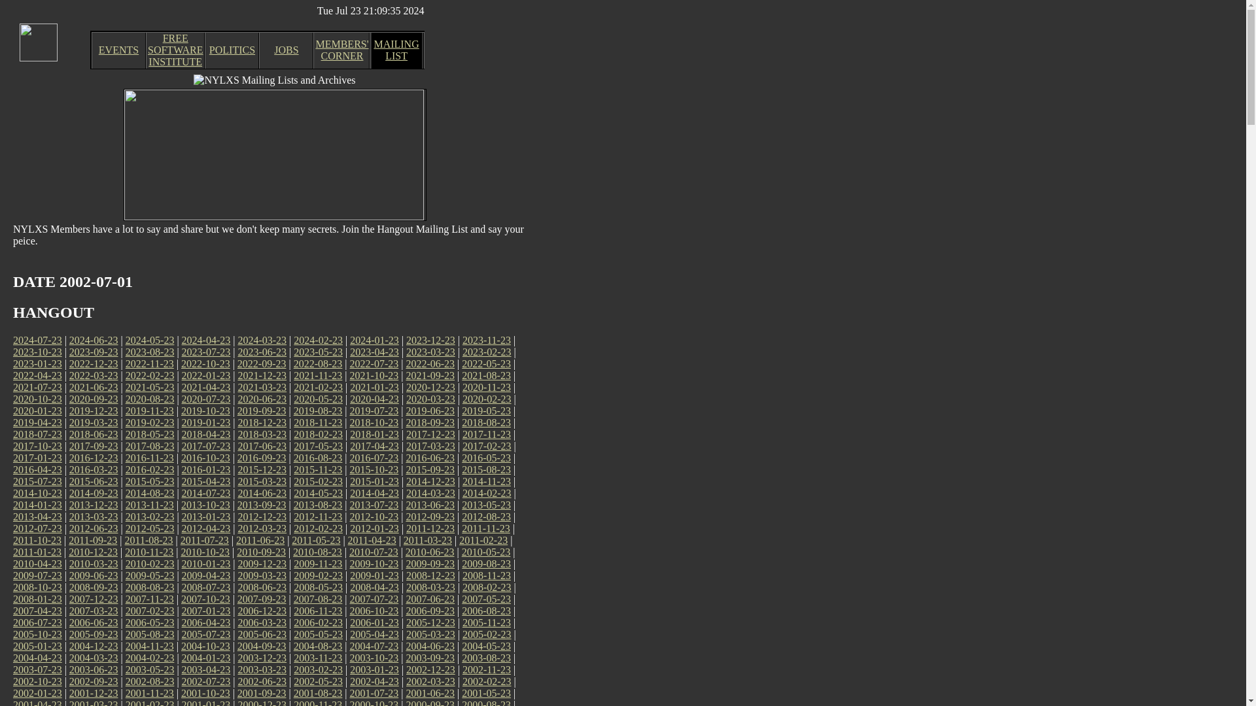  I want to click on 2024-02-23, so click(318, 340).